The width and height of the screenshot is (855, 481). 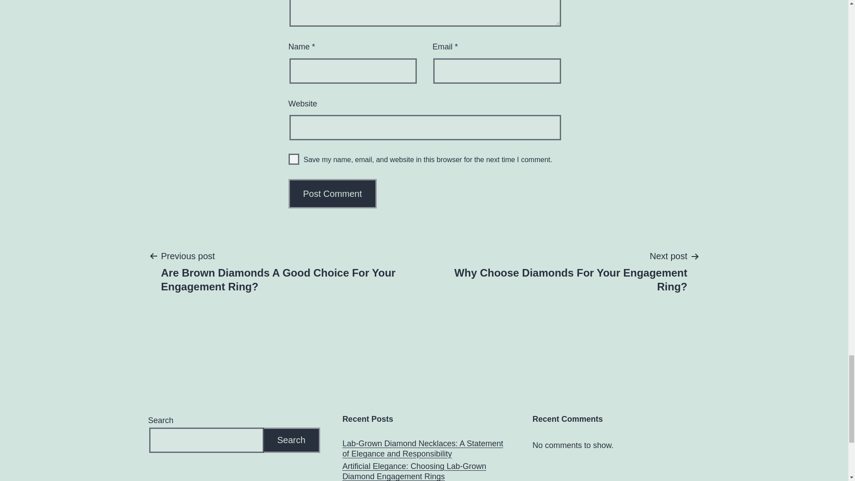 What do you see at coordinates (564, 271) in the screenshot?
I see `Search` at bounding box center [564, 271].